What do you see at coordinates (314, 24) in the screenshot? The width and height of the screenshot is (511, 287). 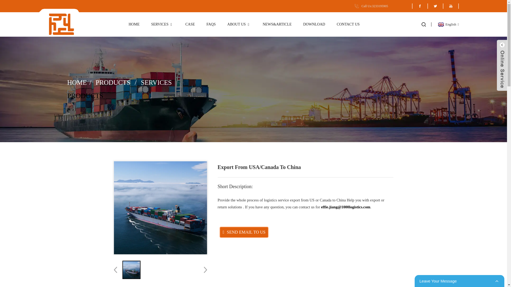 I see `DOWNLOAD` at bounding box center [314, 24].